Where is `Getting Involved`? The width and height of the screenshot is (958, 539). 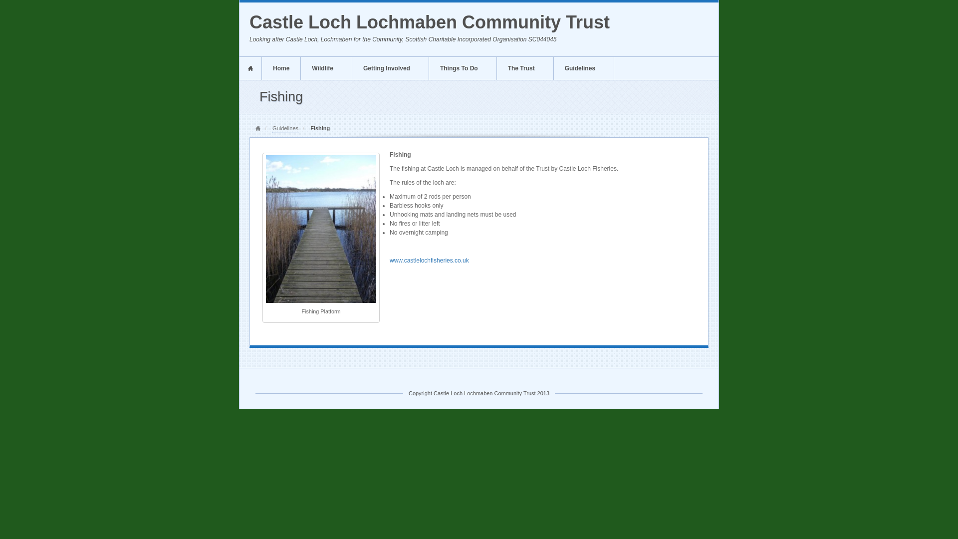 Getting Involved is located at coordinates (390, 68).